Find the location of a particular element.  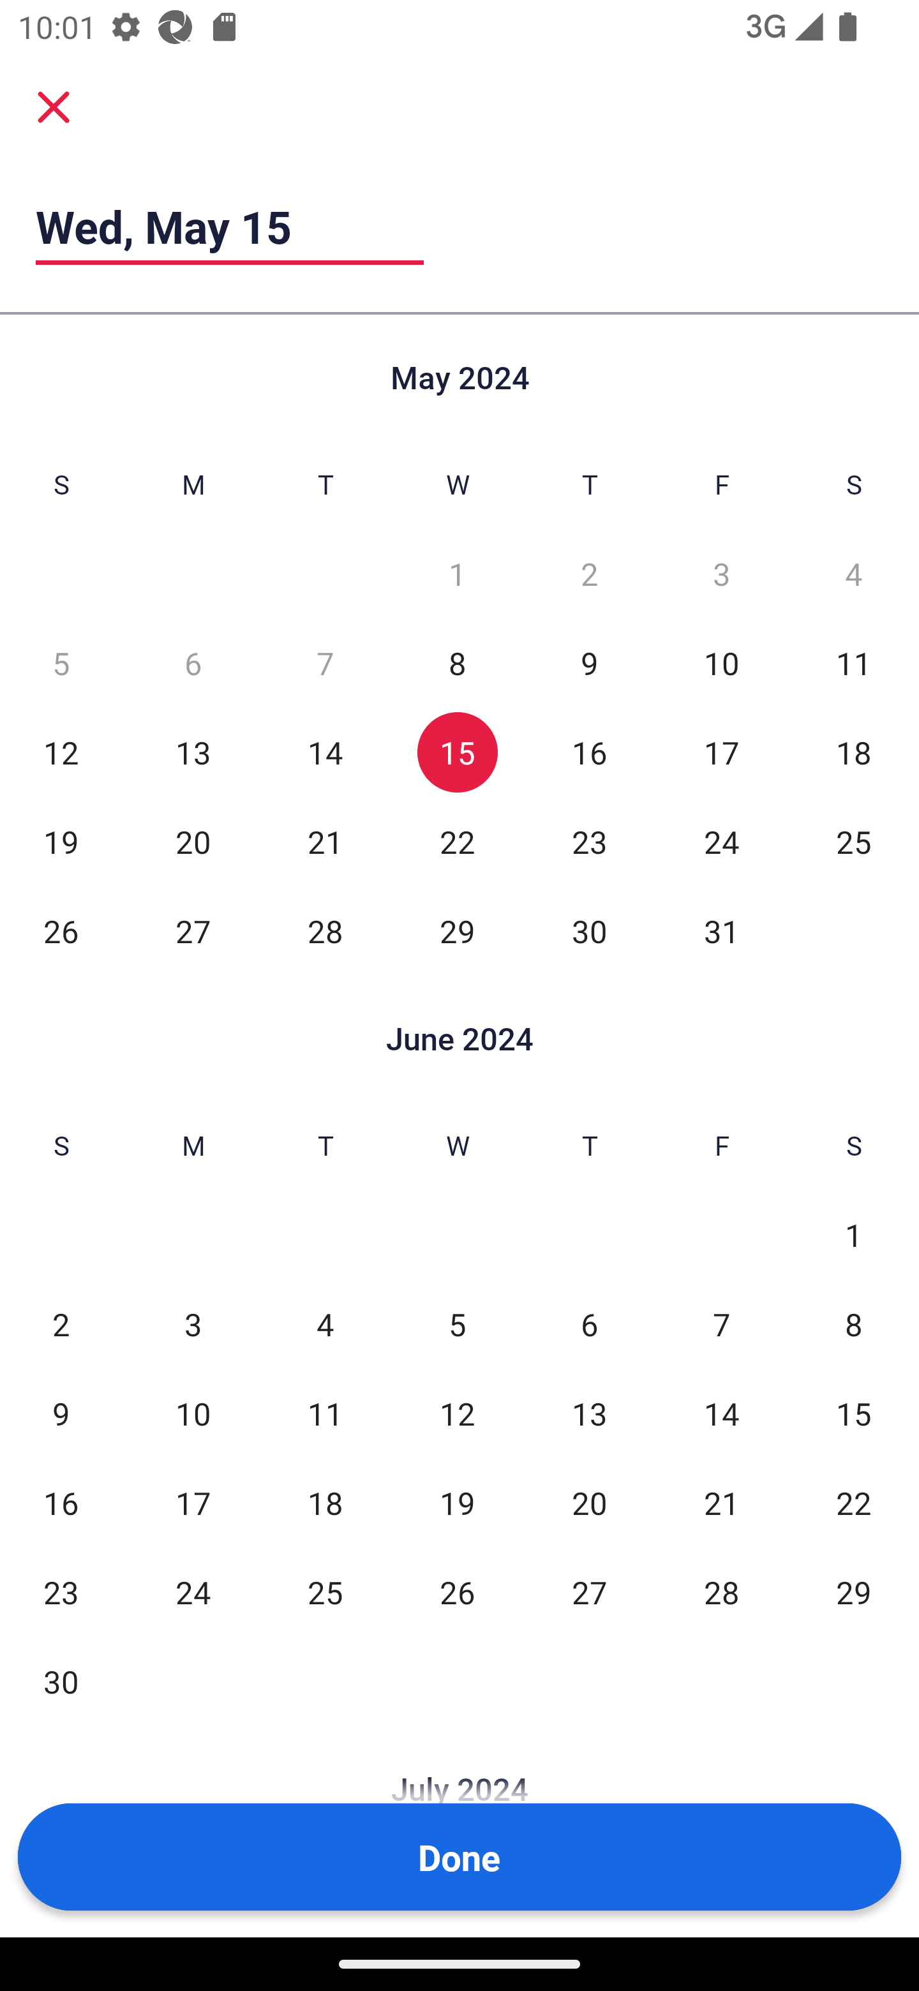

7 Tue, May 7, Not Selected is located at coordinates (325, 662).